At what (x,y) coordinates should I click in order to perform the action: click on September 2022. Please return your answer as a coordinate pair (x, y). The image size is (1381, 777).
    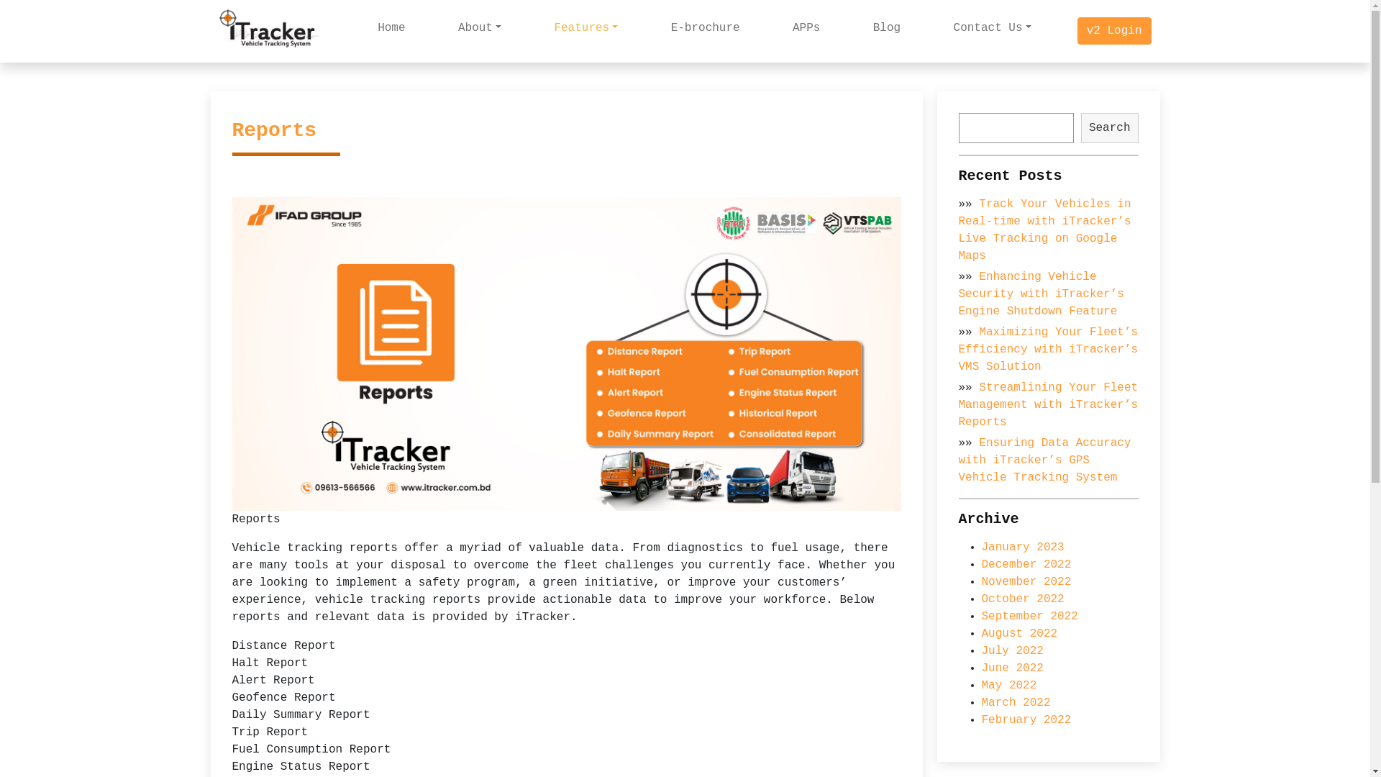
    Looking at the image, I should click on (1029, 617).